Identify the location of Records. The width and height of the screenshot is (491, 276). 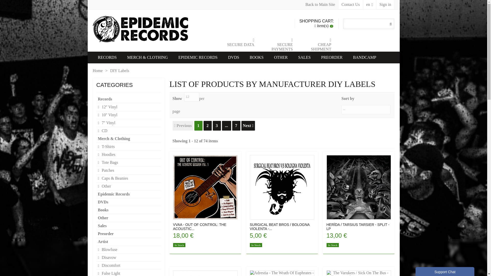
(107, 57).